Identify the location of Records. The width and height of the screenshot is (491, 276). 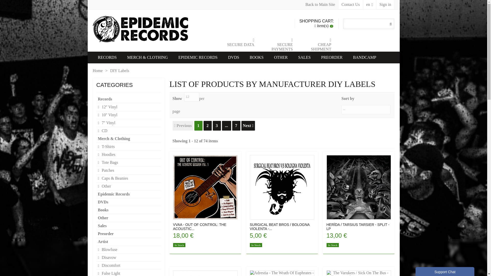
(107, 57).